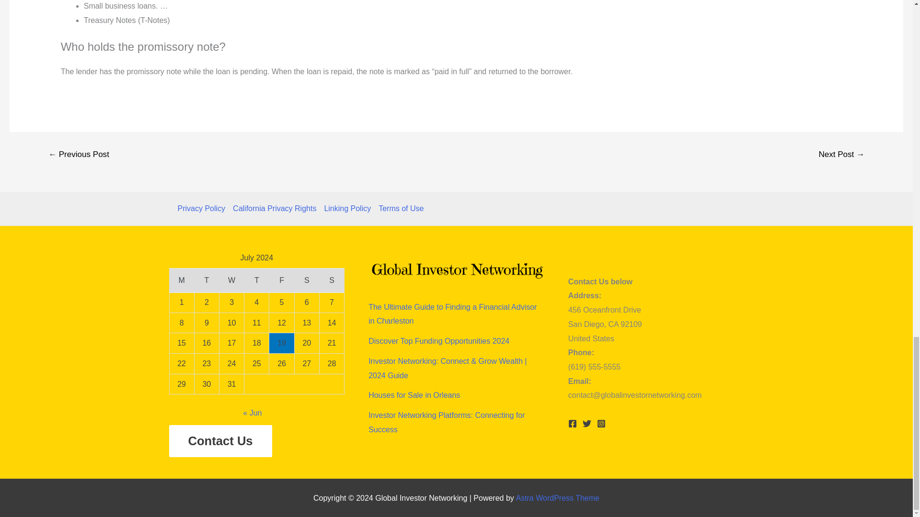 The image size is (920, 517). I want to click on Monday, so click(182, 281).